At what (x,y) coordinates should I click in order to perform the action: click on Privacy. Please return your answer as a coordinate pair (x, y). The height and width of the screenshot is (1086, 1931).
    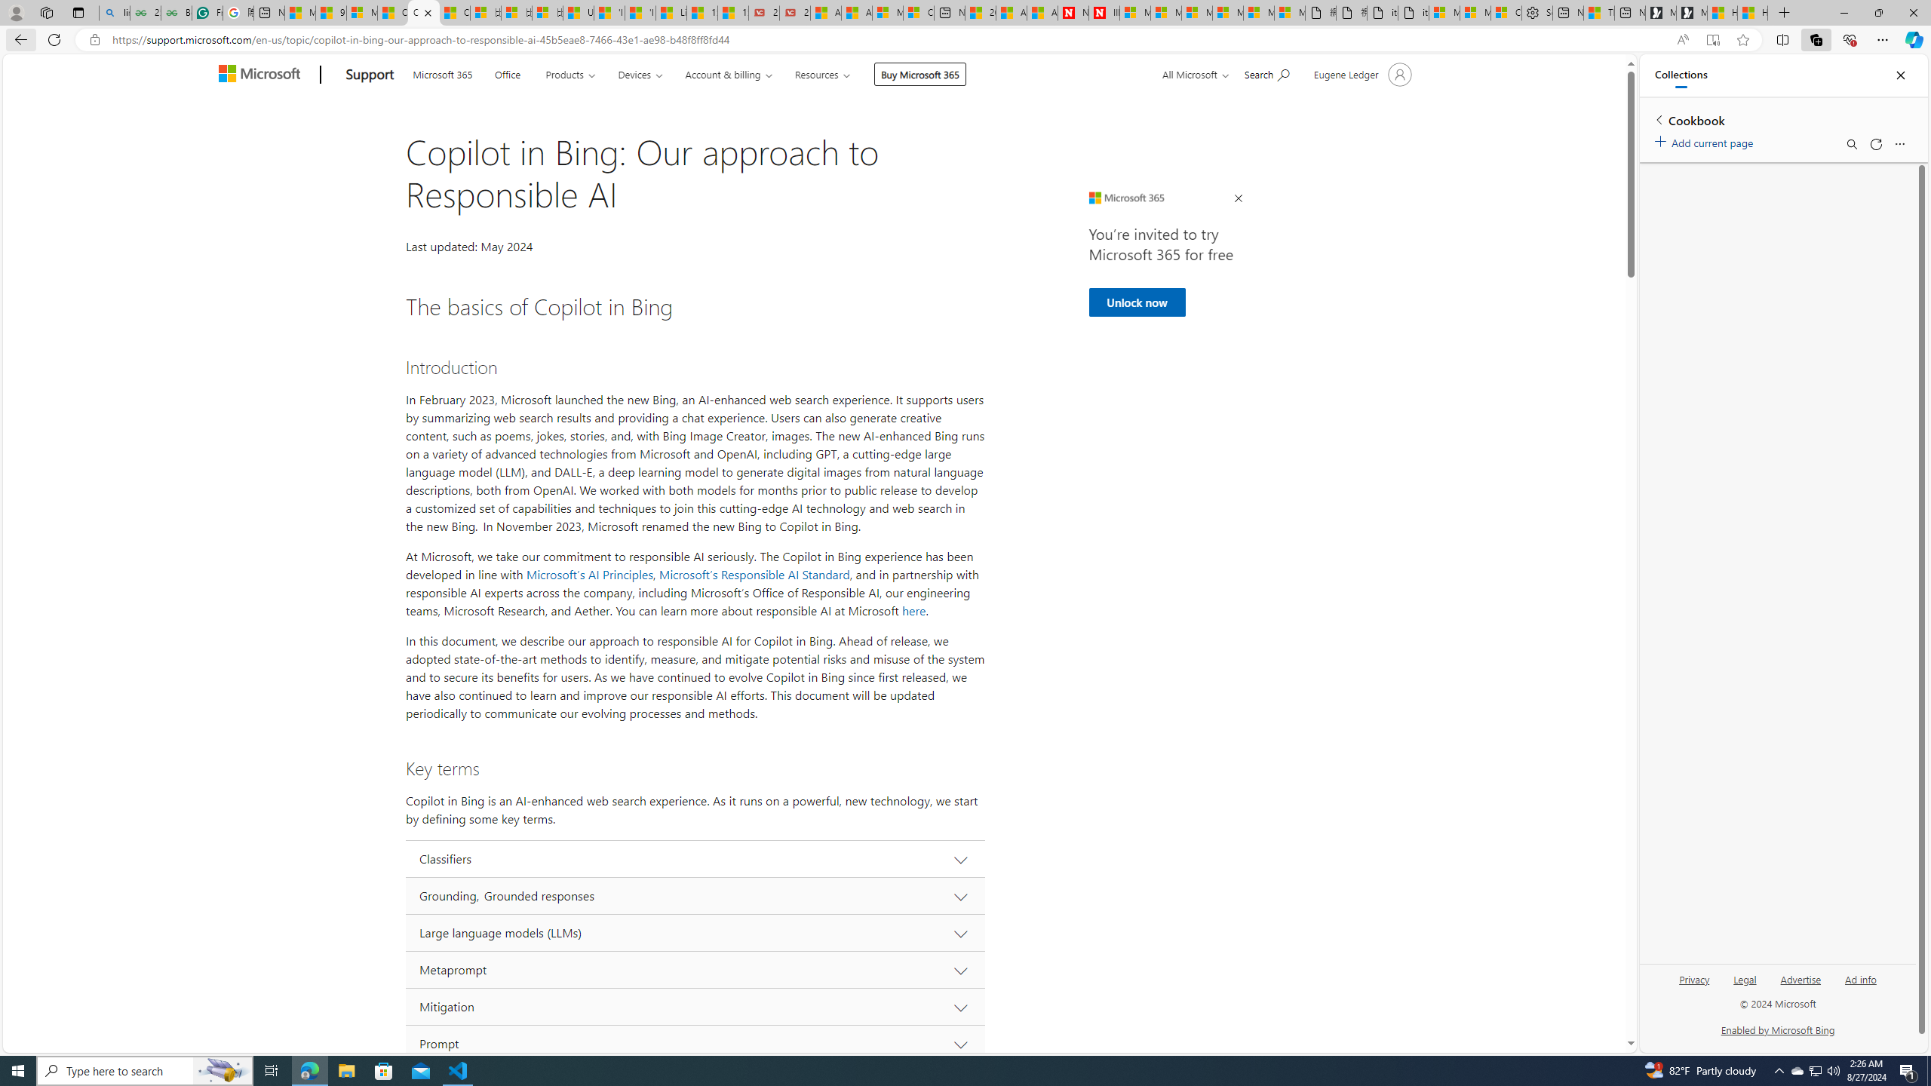
    Looking at the image, I should click on (1696, 979).